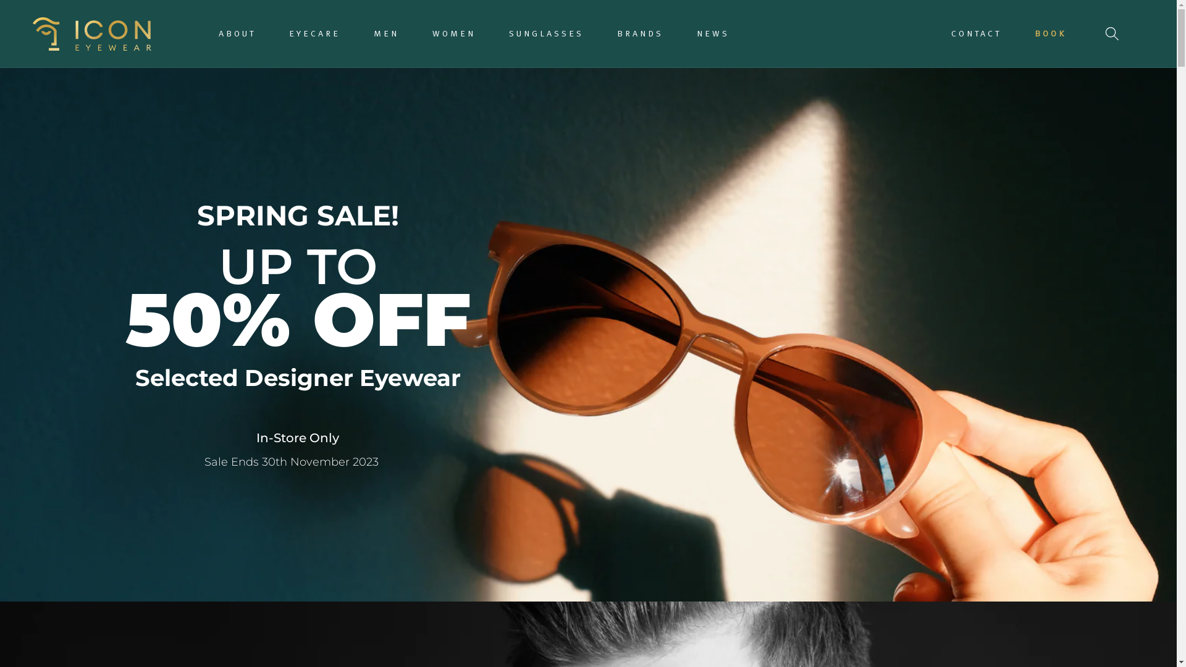  Describe the element at coordinates (546, 33) in the screenshot. I see `SUNGLASSES` at that location.